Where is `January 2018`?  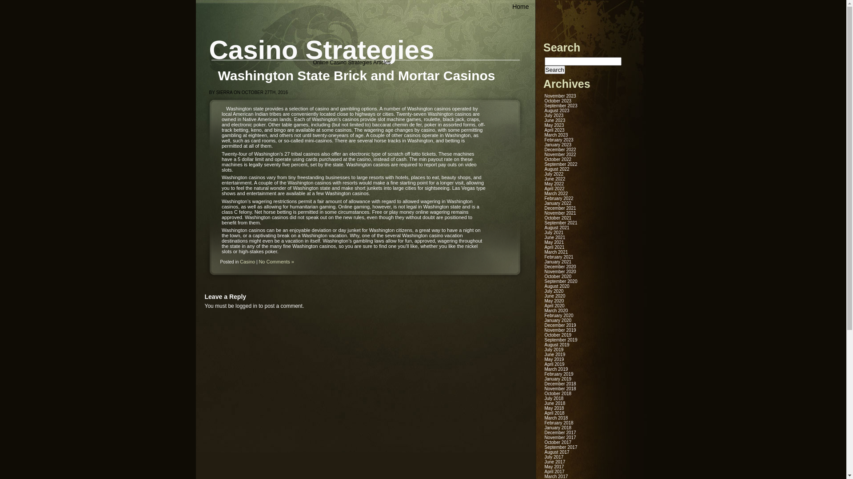
January 2018 is located at coordinates (558, 428).